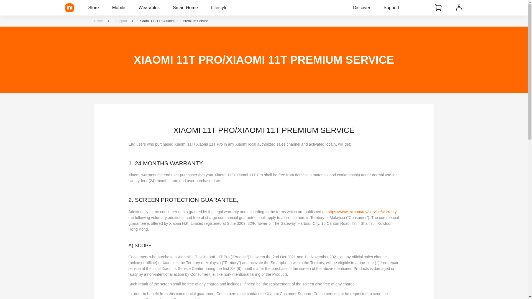 The width and height of the screenshot is (532, 299). I want to click on Lifestyle, so click(219, 8).